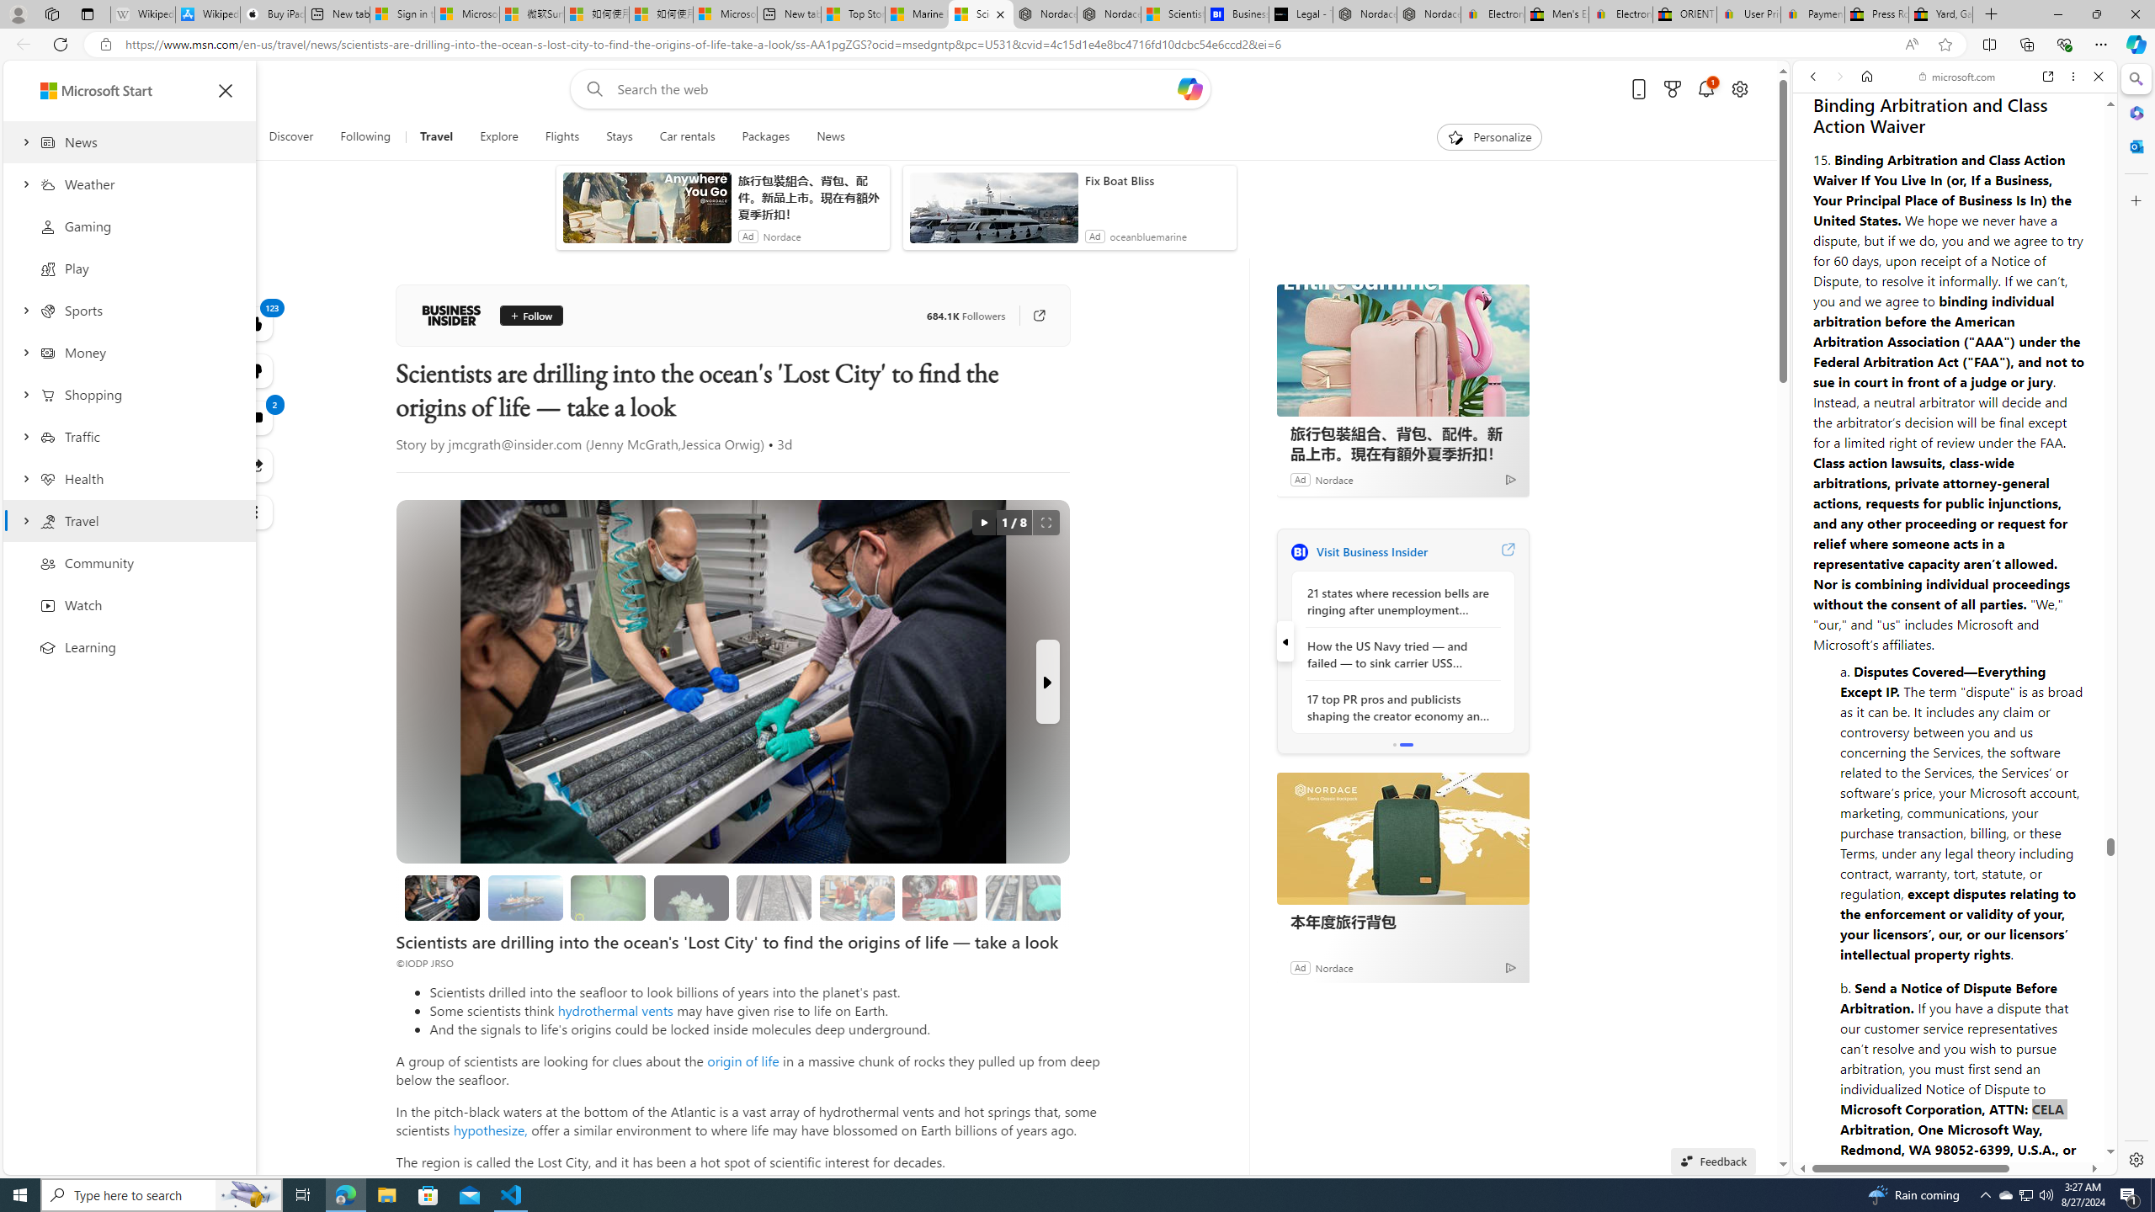  Describe the element at coordinates (690, 897) in the screenshot. I see `The Lost City could hold clues to the origin of life.` at that location.